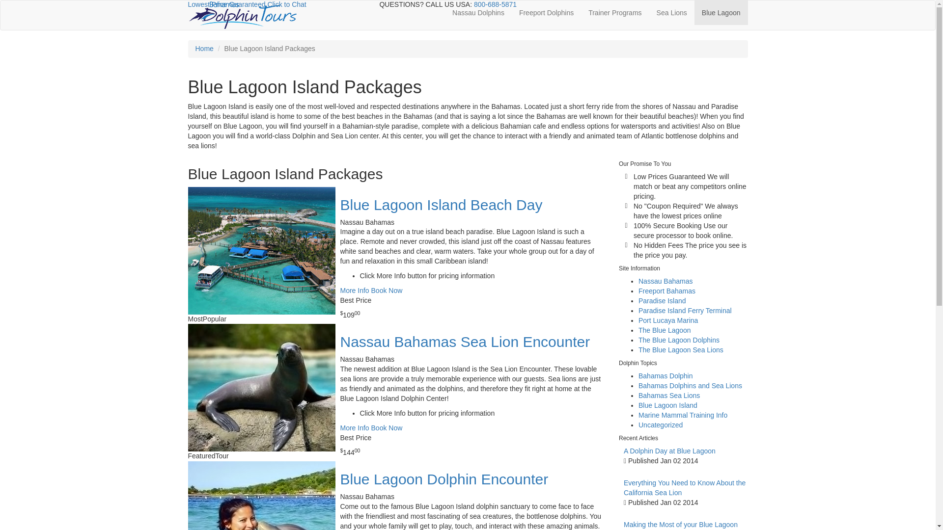 This screenshot has width=943, height=530. Describe the element at coordinates (546, 13) in the screenshot. I see `Freeport Dolphins` at that location.